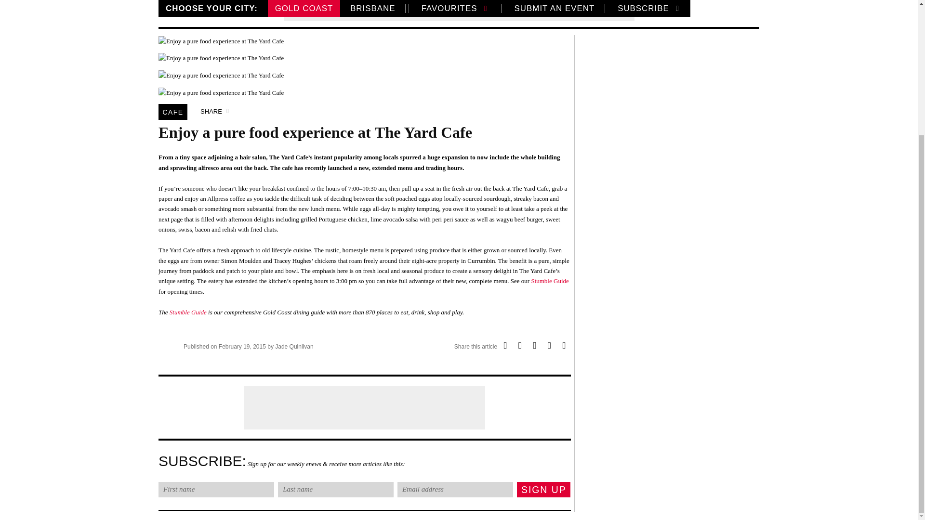 This screenshot has height=520, width=925. Describe the element at coordinates (550, 280) in the screenshot. I see `Stumble Guide` at that location.